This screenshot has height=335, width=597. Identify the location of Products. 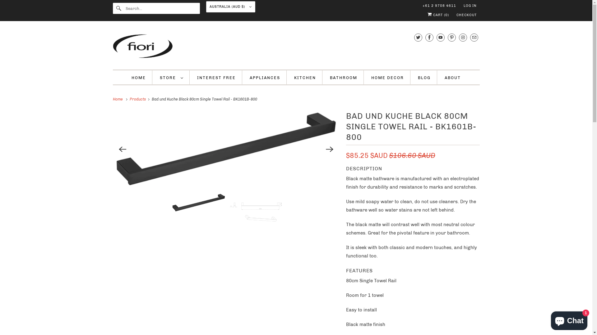
(138, 99).